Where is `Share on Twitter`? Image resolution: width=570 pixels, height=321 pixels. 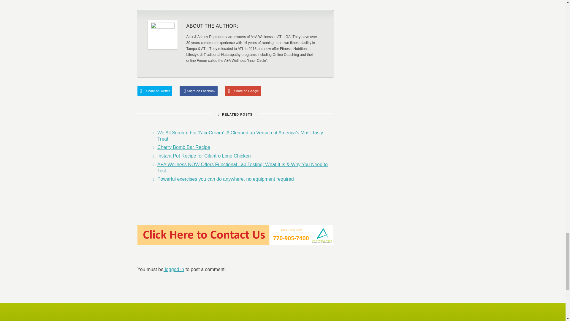 Share on Twitter is located at coordinates (154, 91).